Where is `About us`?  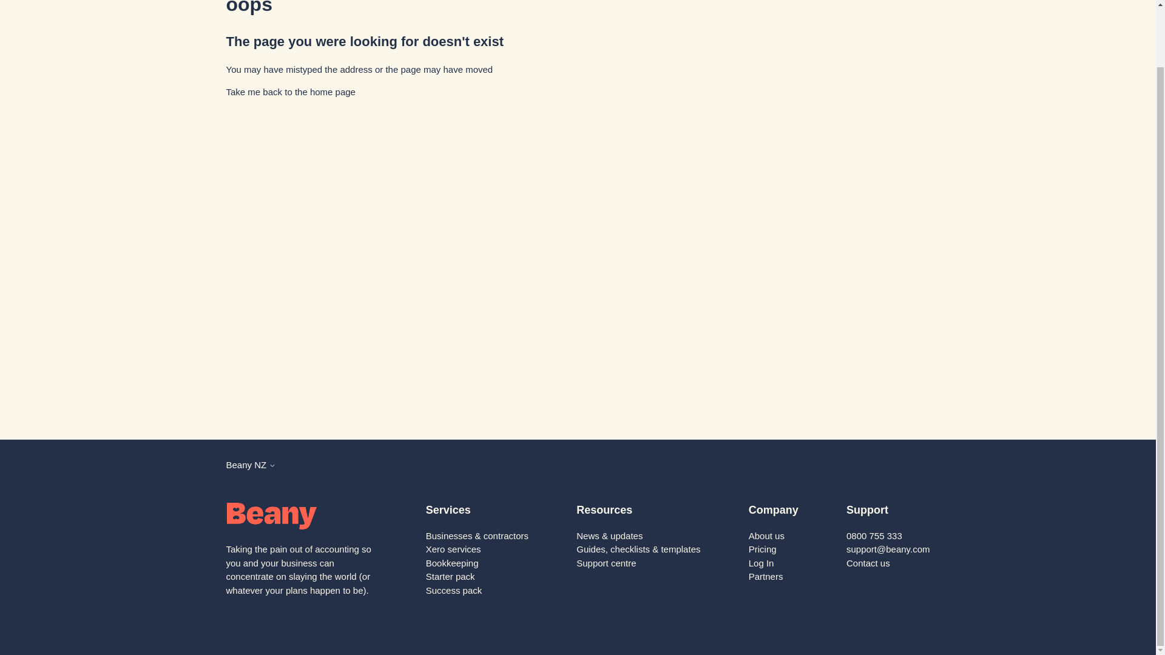 About us is located at coordinates (766, 536).